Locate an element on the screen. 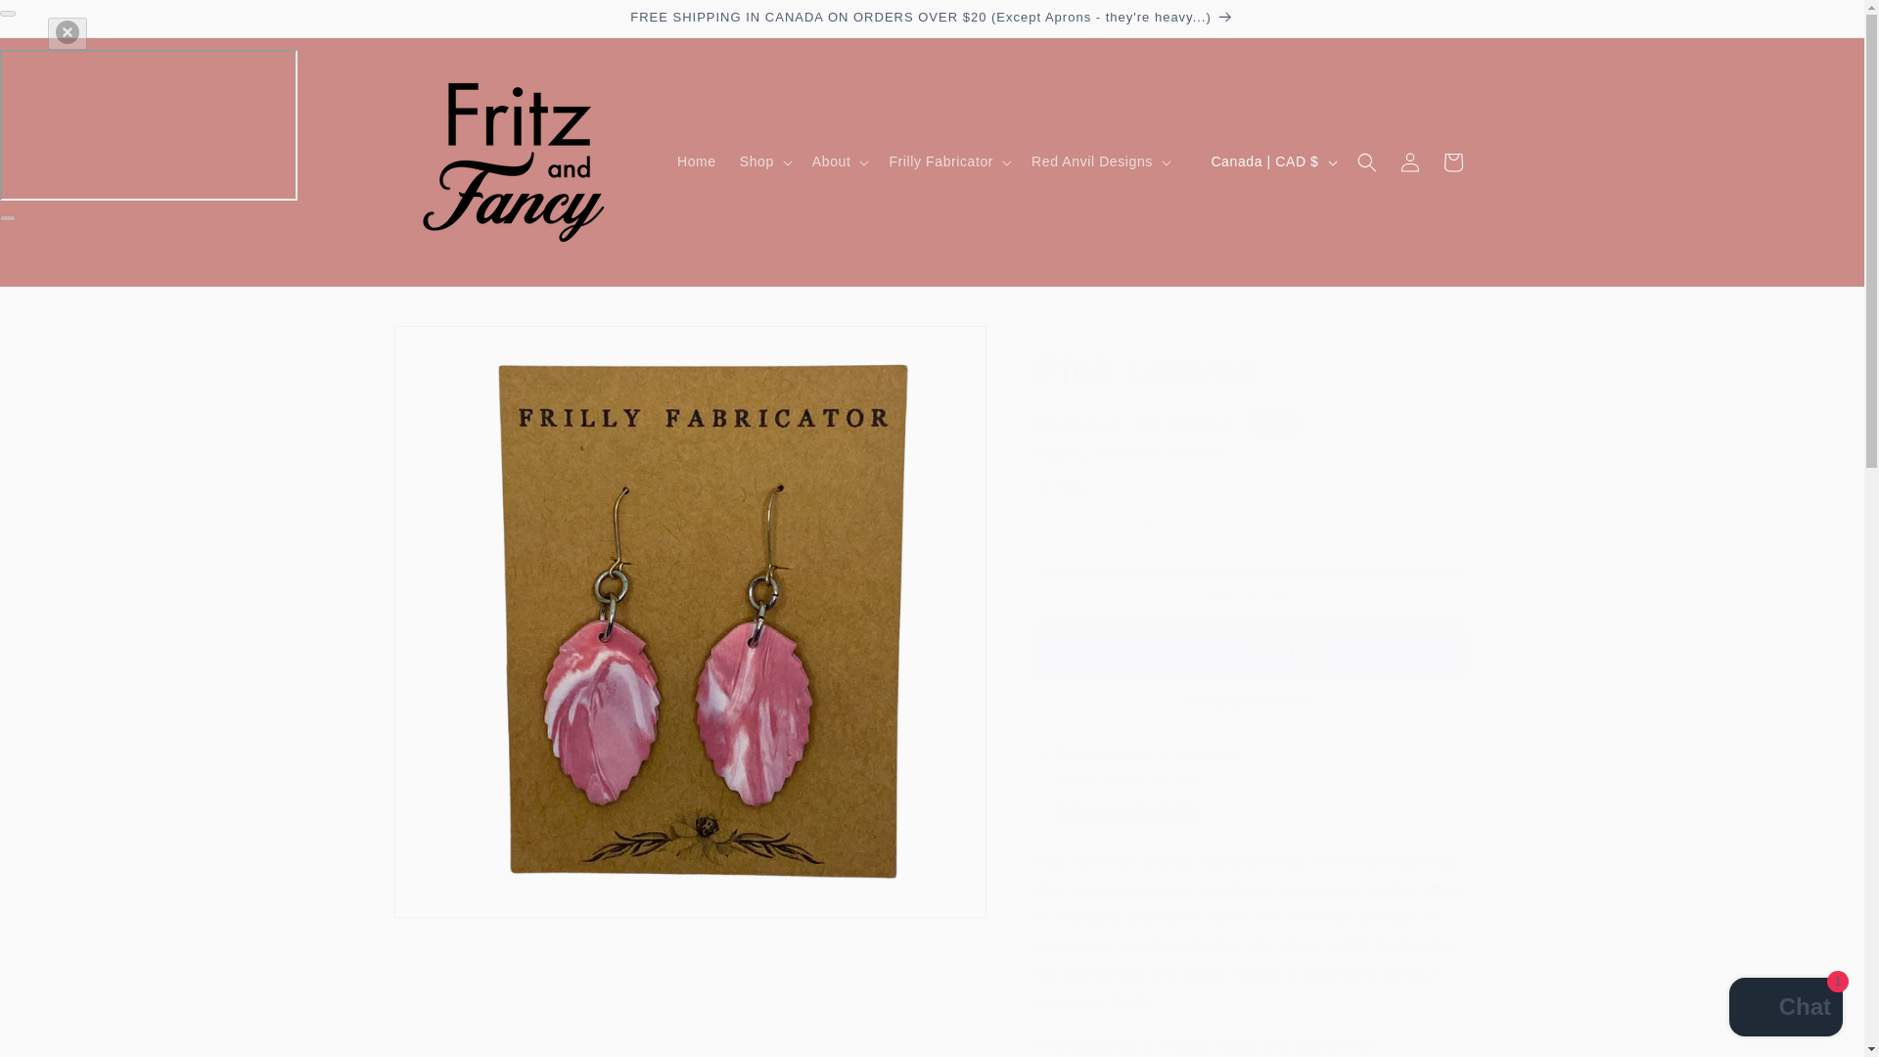 This screenshot has width=1879, height=1057. 1 is located at coordinates (1104, 526).